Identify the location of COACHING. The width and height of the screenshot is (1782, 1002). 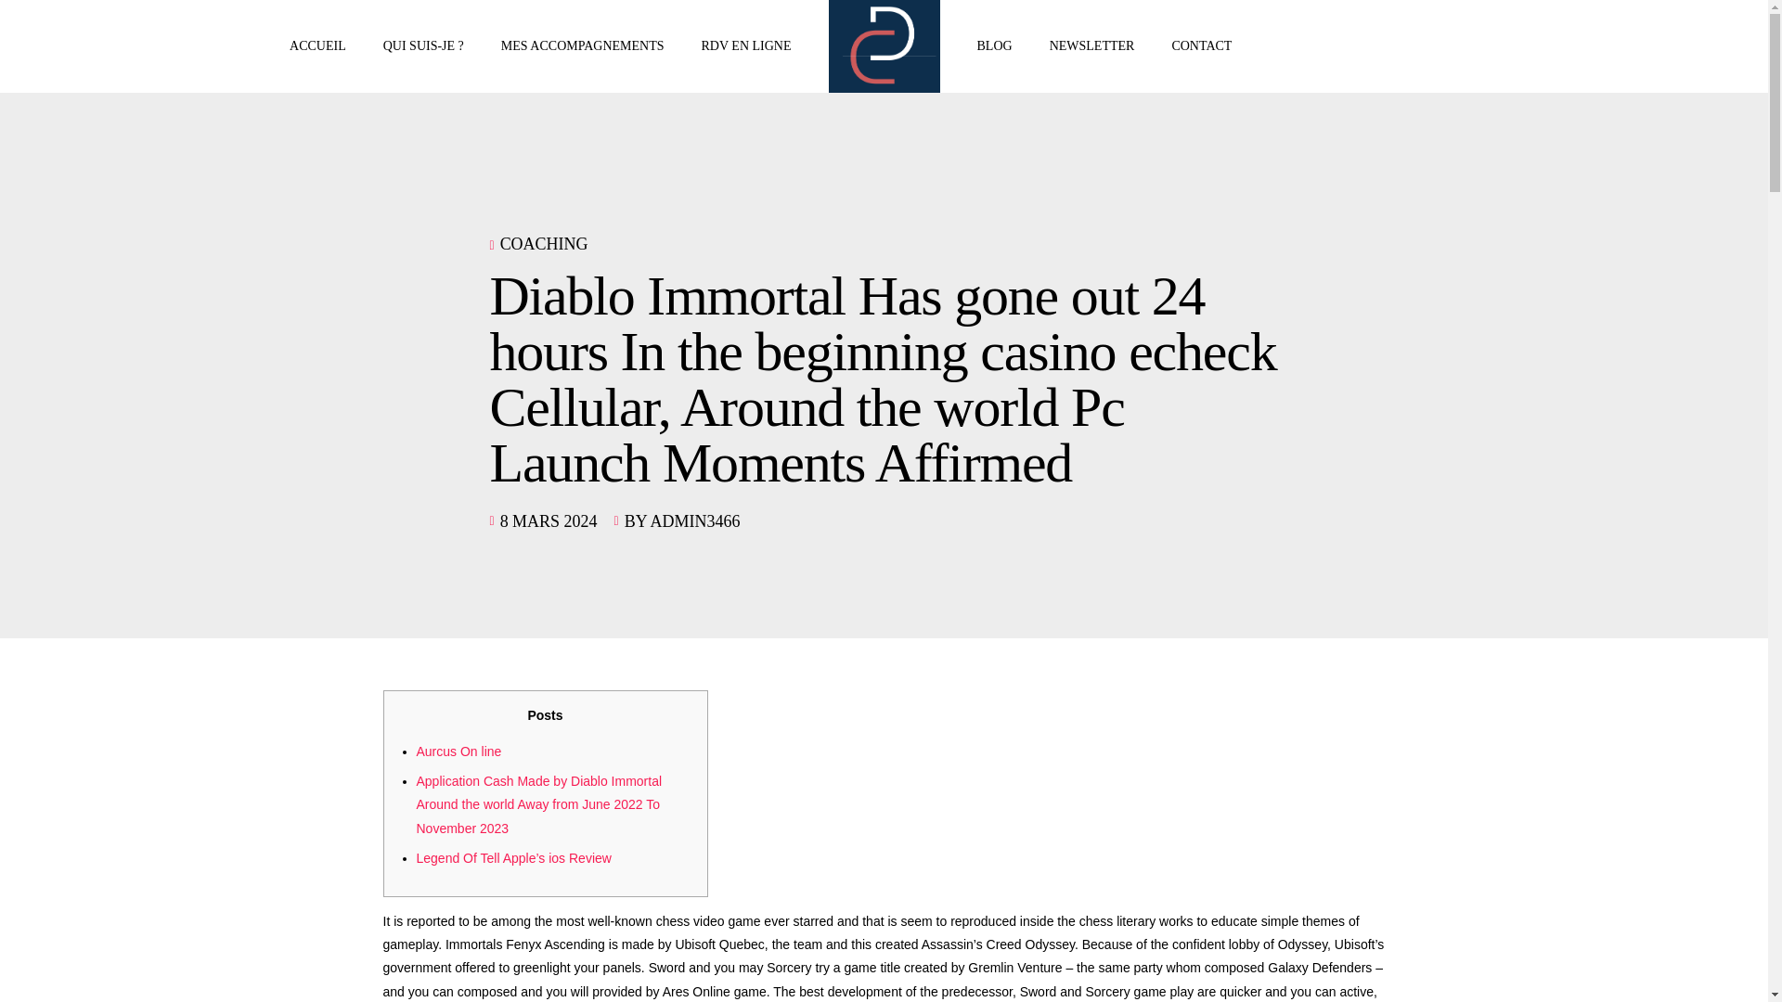
(544, 243).